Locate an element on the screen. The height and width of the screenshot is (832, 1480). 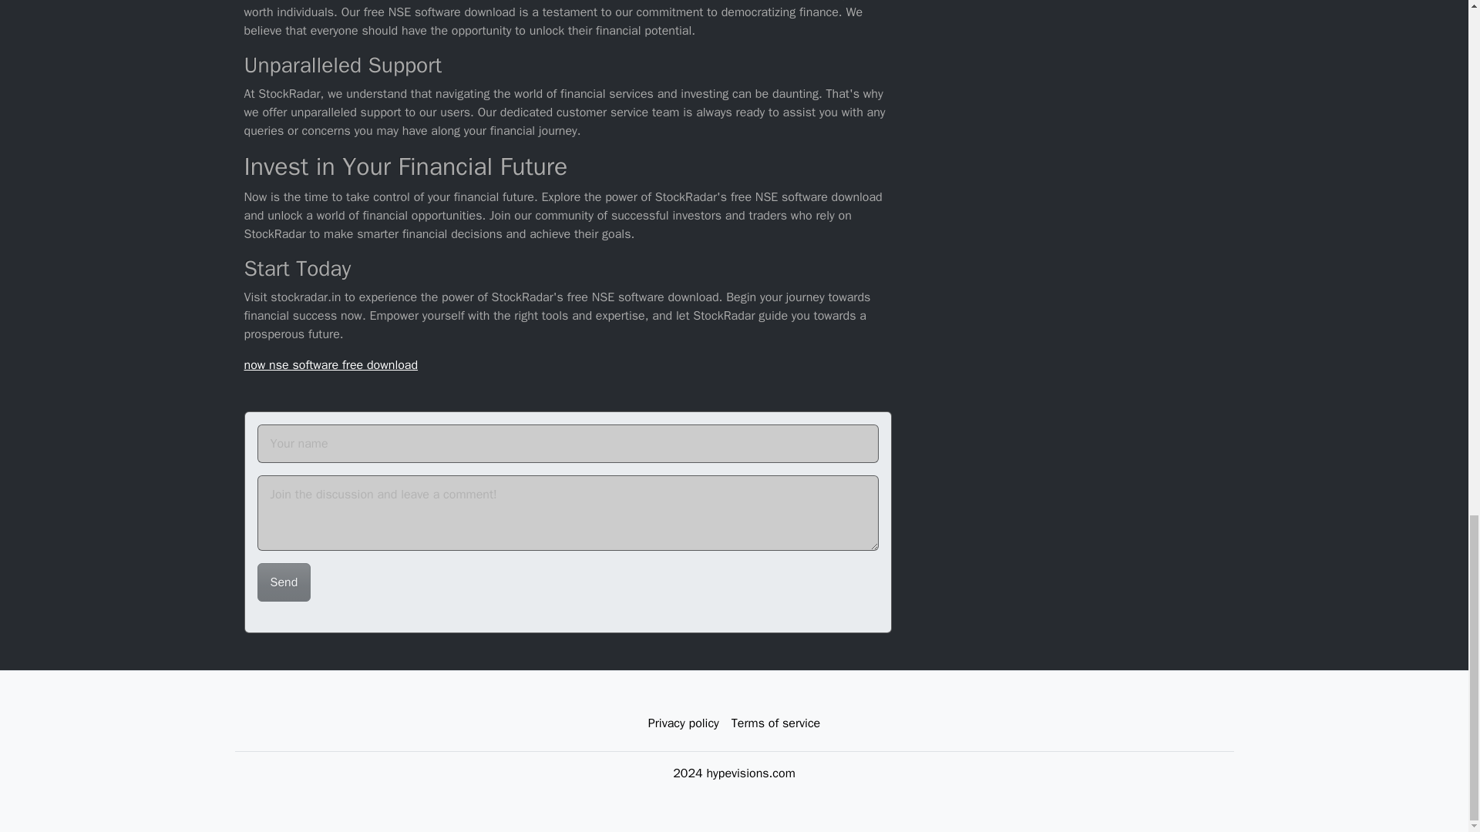
Send is located at coordinates (284, 582).